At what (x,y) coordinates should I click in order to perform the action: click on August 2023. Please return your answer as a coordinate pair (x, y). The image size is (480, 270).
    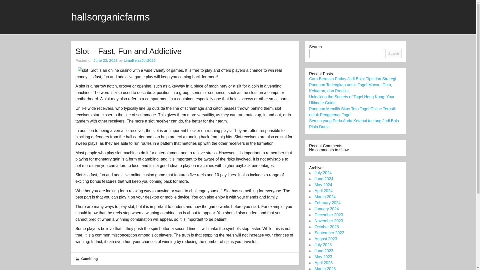
    Looking at the image, I should click on (325, 239).